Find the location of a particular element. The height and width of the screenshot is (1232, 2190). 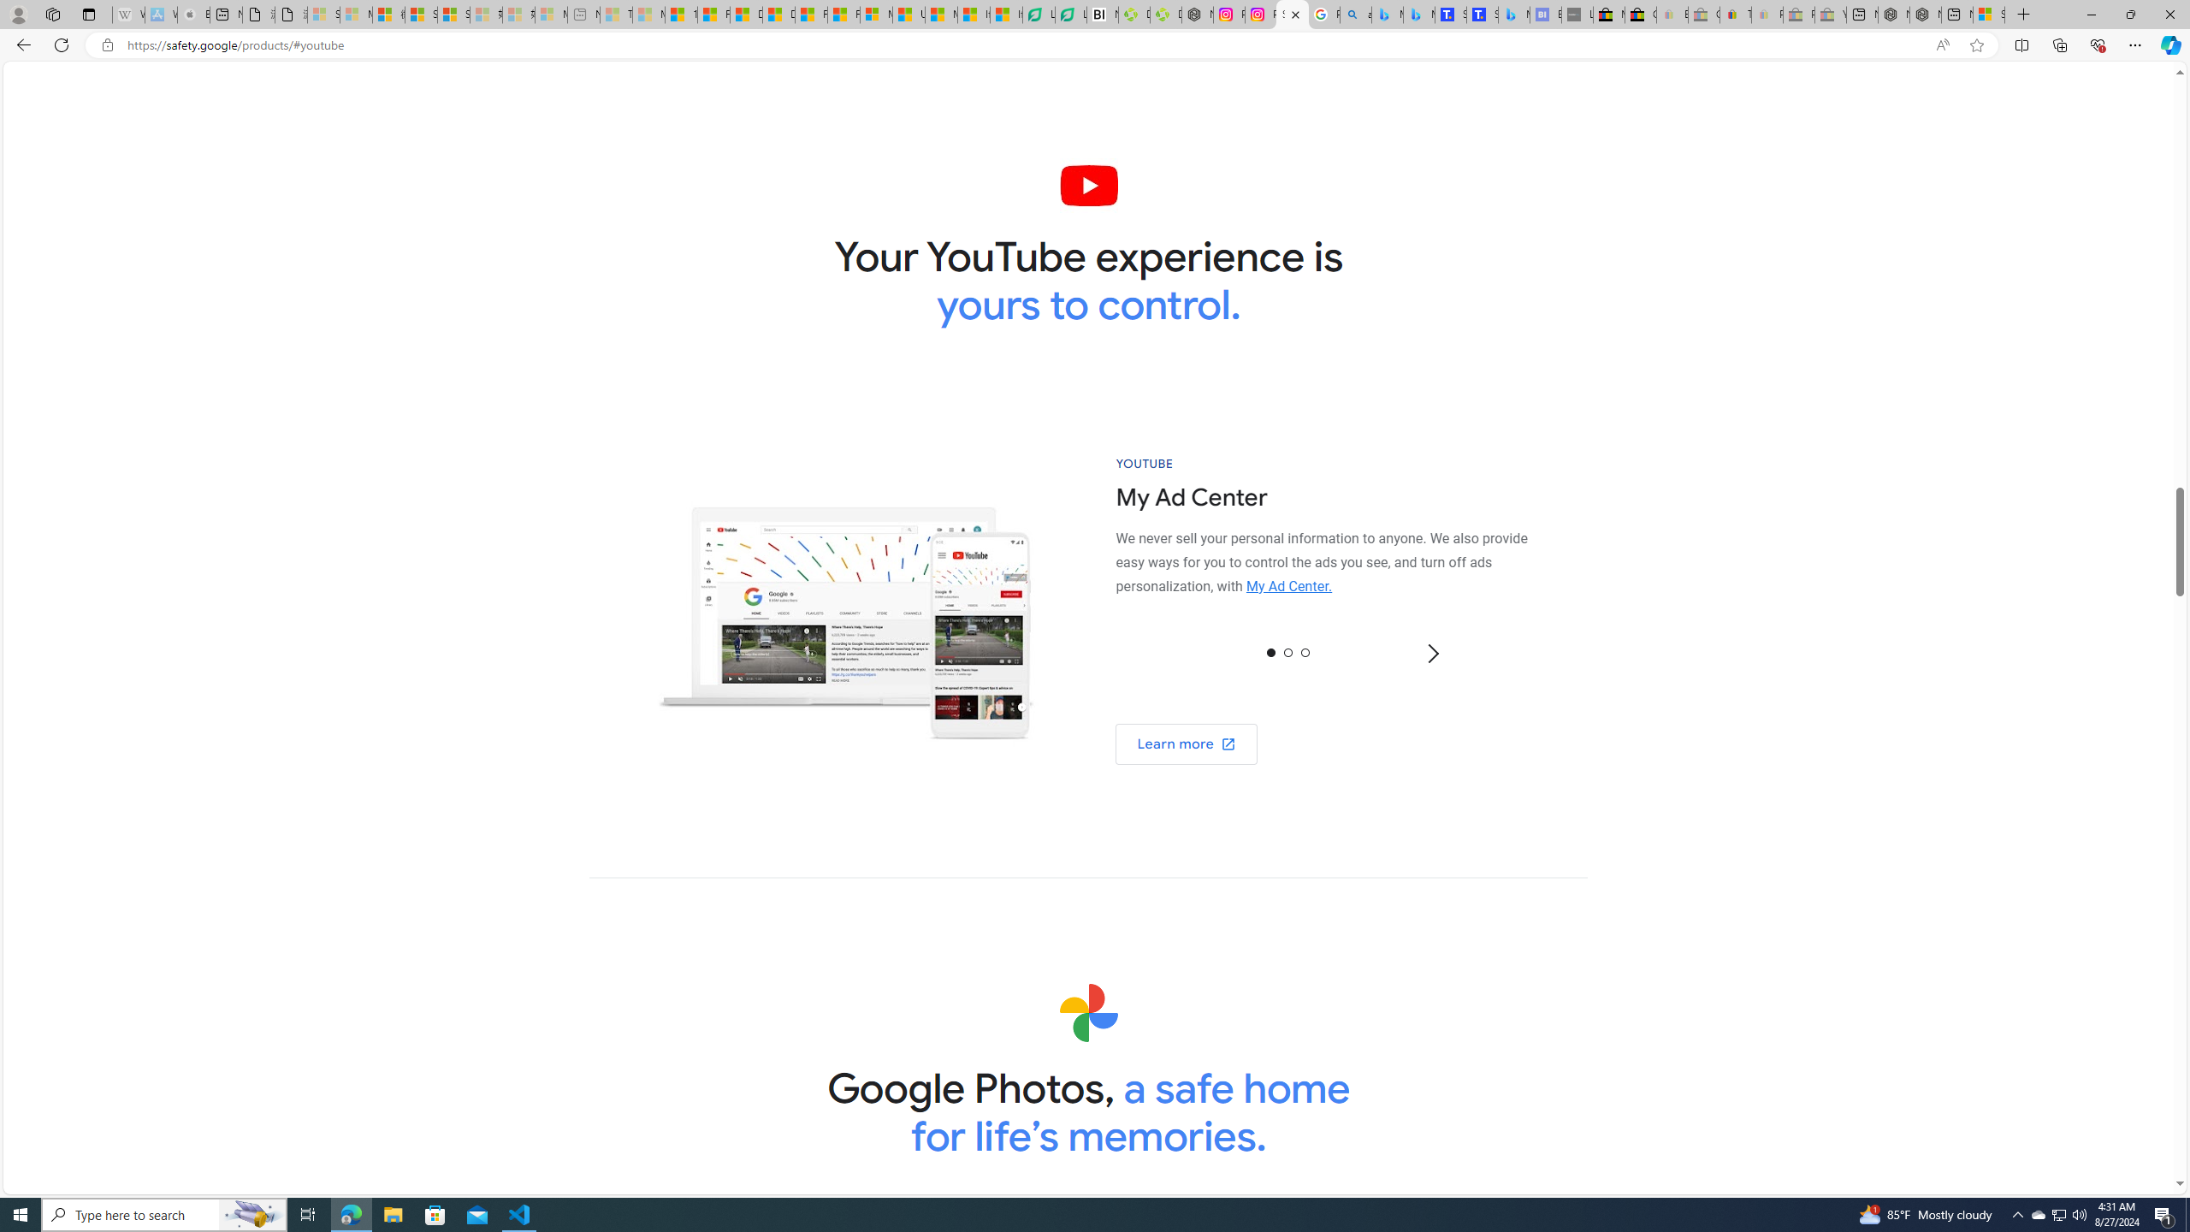

Next is located at coordinates (1432, 654).